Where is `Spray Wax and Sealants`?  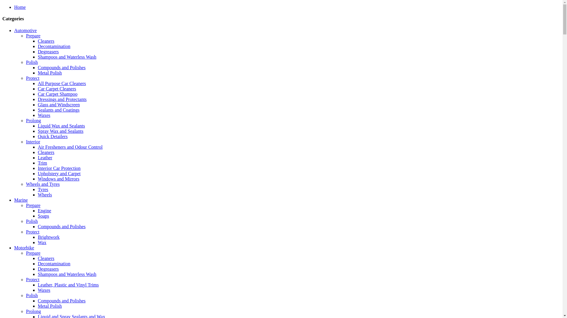 Spray Wax and Sealants is located at coordinates (61, 131).